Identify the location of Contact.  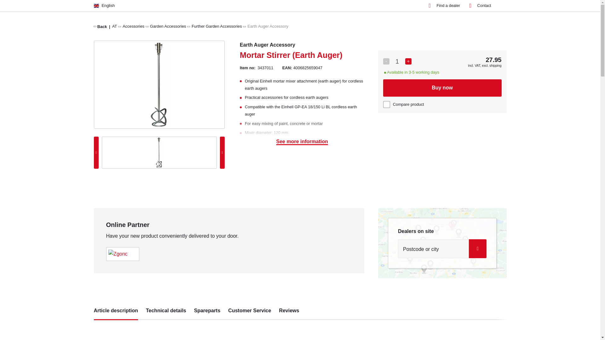
(480, 6).